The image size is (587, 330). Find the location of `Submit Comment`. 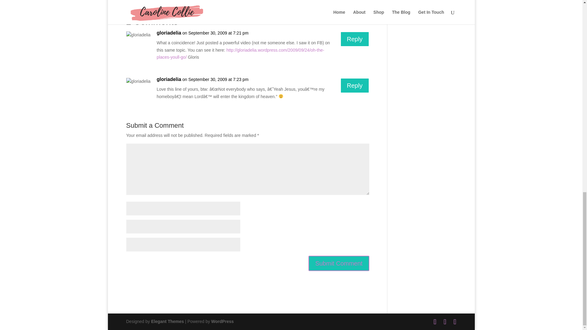

Submit Comment is located at coordinates (339, 263).